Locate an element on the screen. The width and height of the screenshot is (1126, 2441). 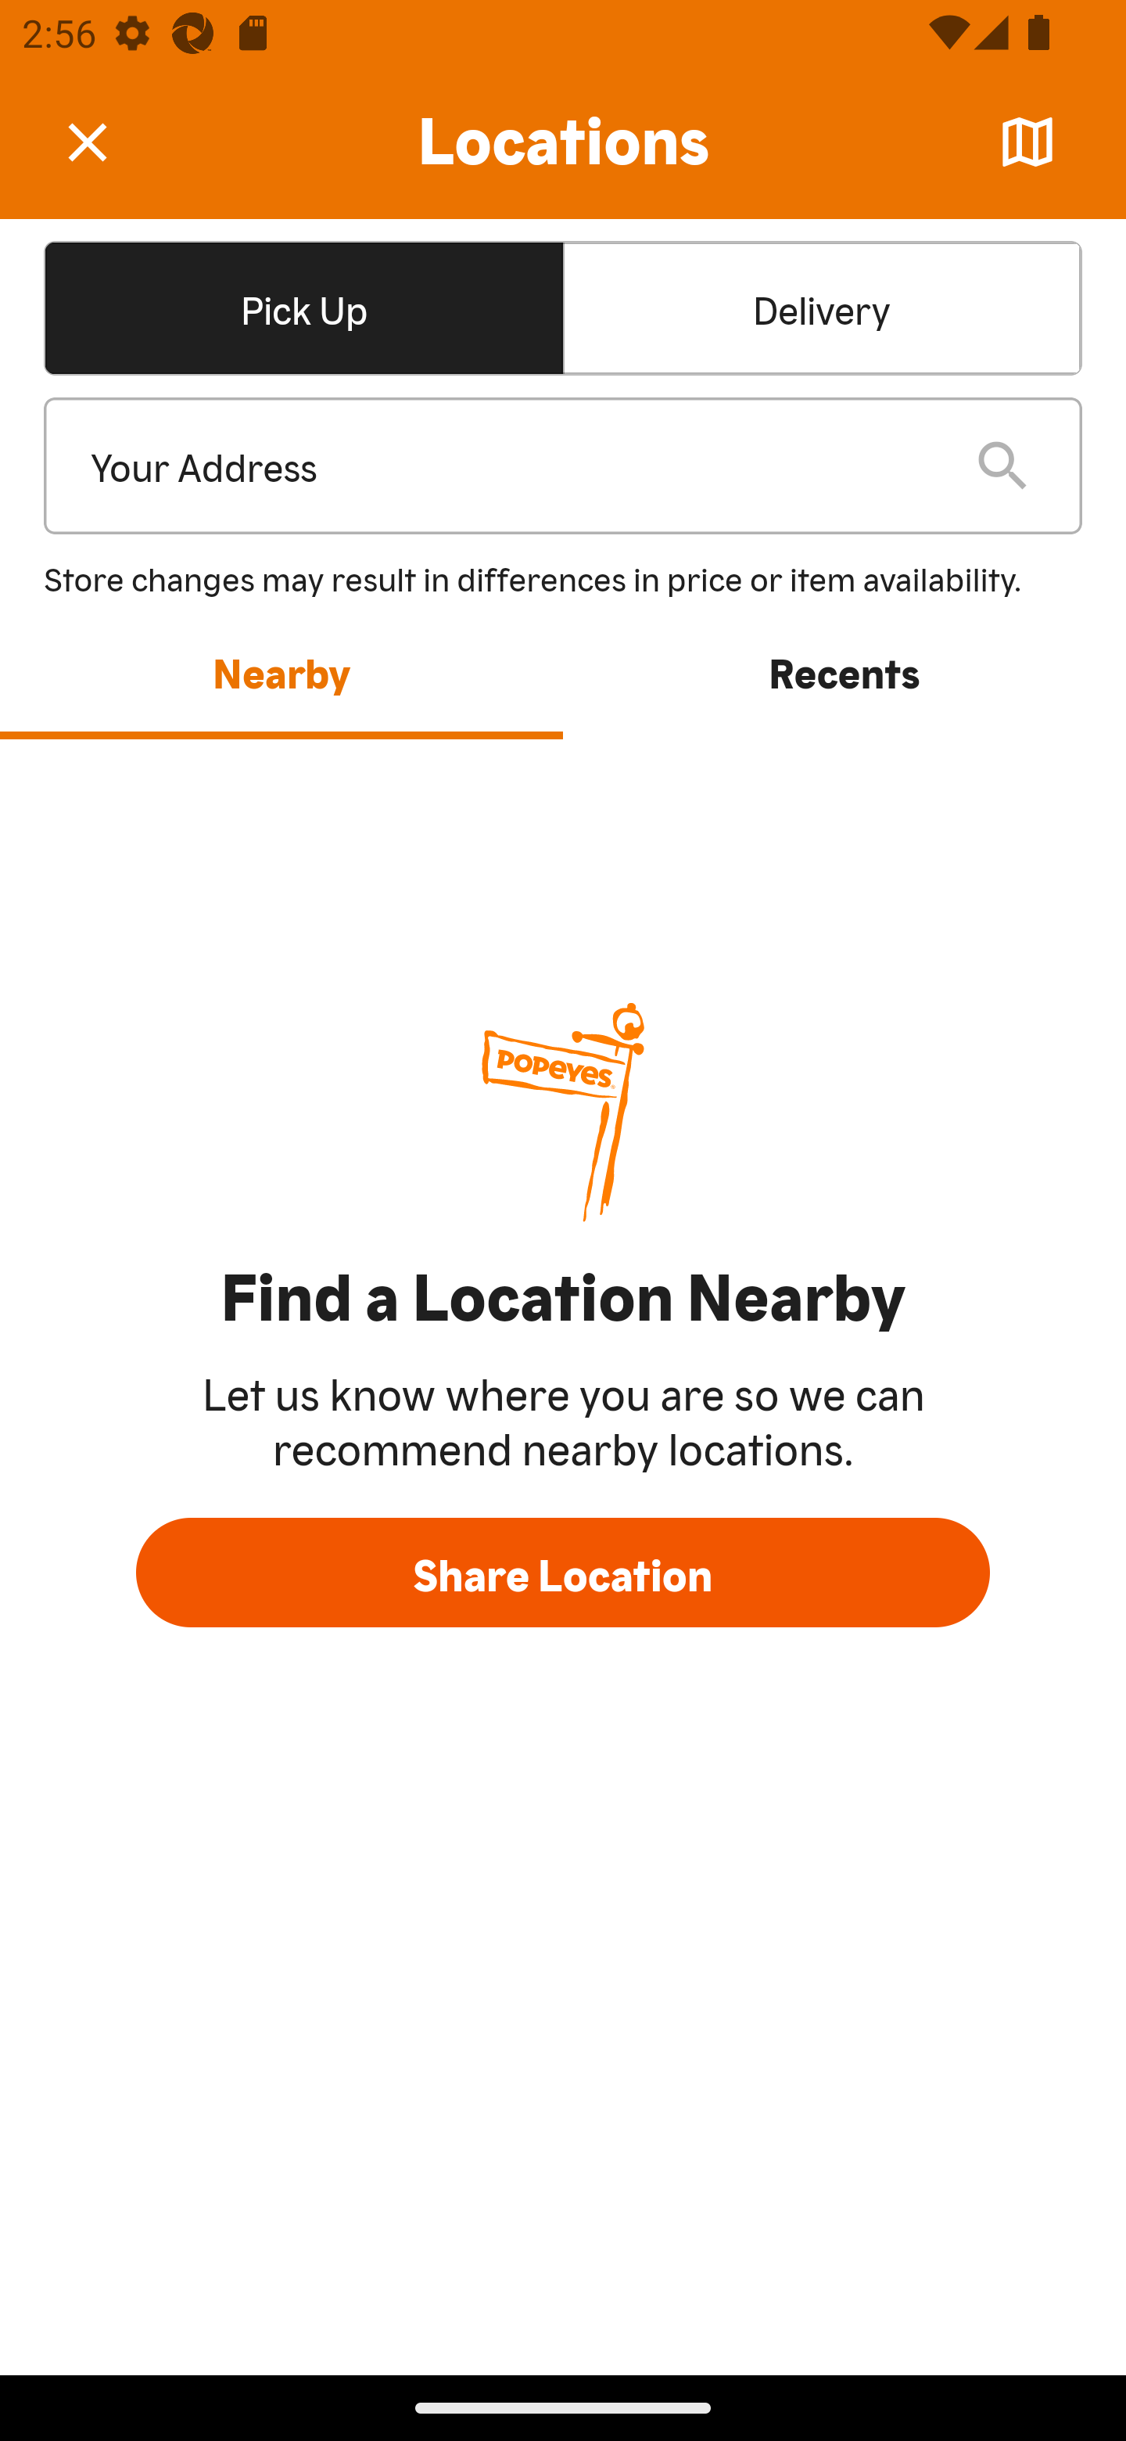
Nearby is located at coordinates (281, 671).